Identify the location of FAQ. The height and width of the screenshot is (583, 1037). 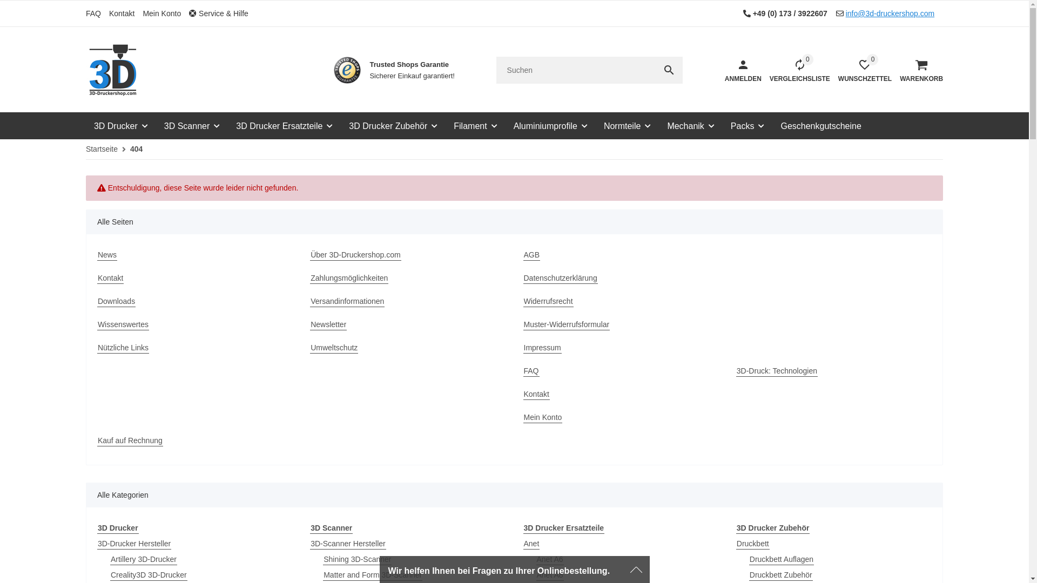
(97, 13).